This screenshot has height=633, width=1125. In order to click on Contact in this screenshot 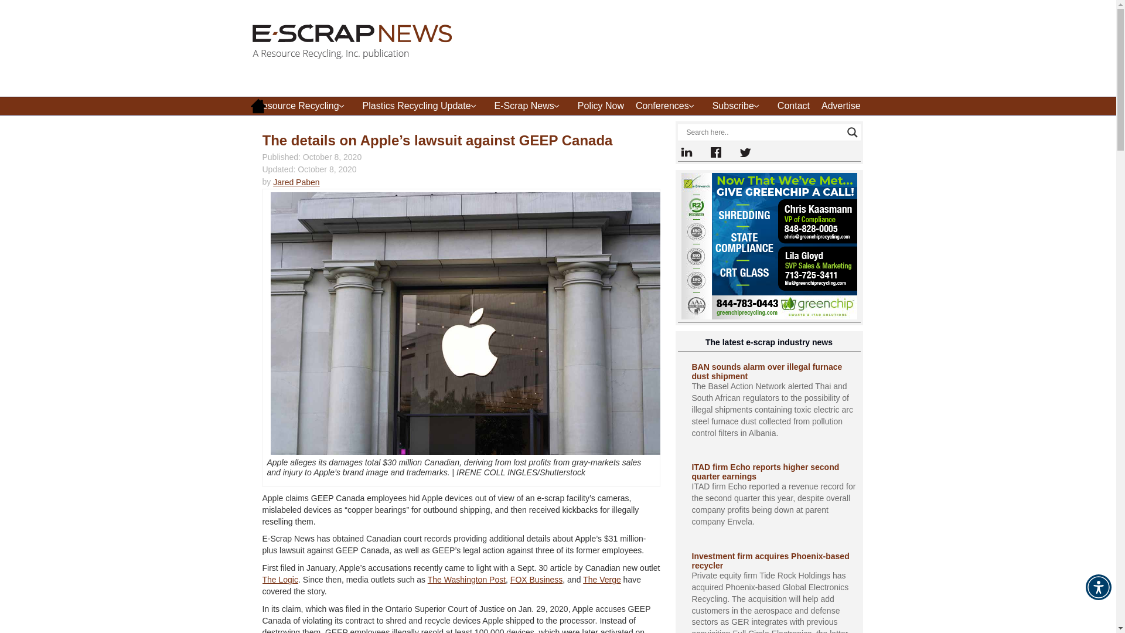, I will do `click(793, 105)`.